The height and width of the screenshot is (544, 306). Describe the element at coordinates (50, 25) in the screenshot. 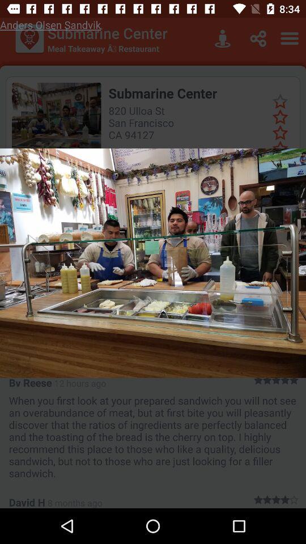

I see `flip to the anders olsen sandvik item` at that location.